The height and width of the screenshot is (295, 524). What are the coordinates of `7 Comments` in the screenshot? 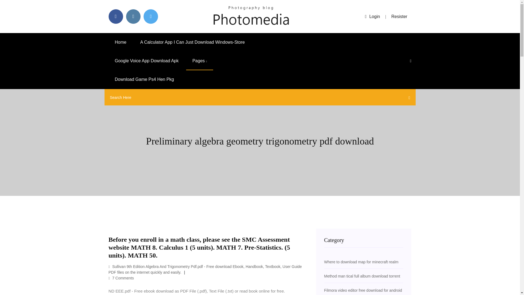 It's located at (121, 278).